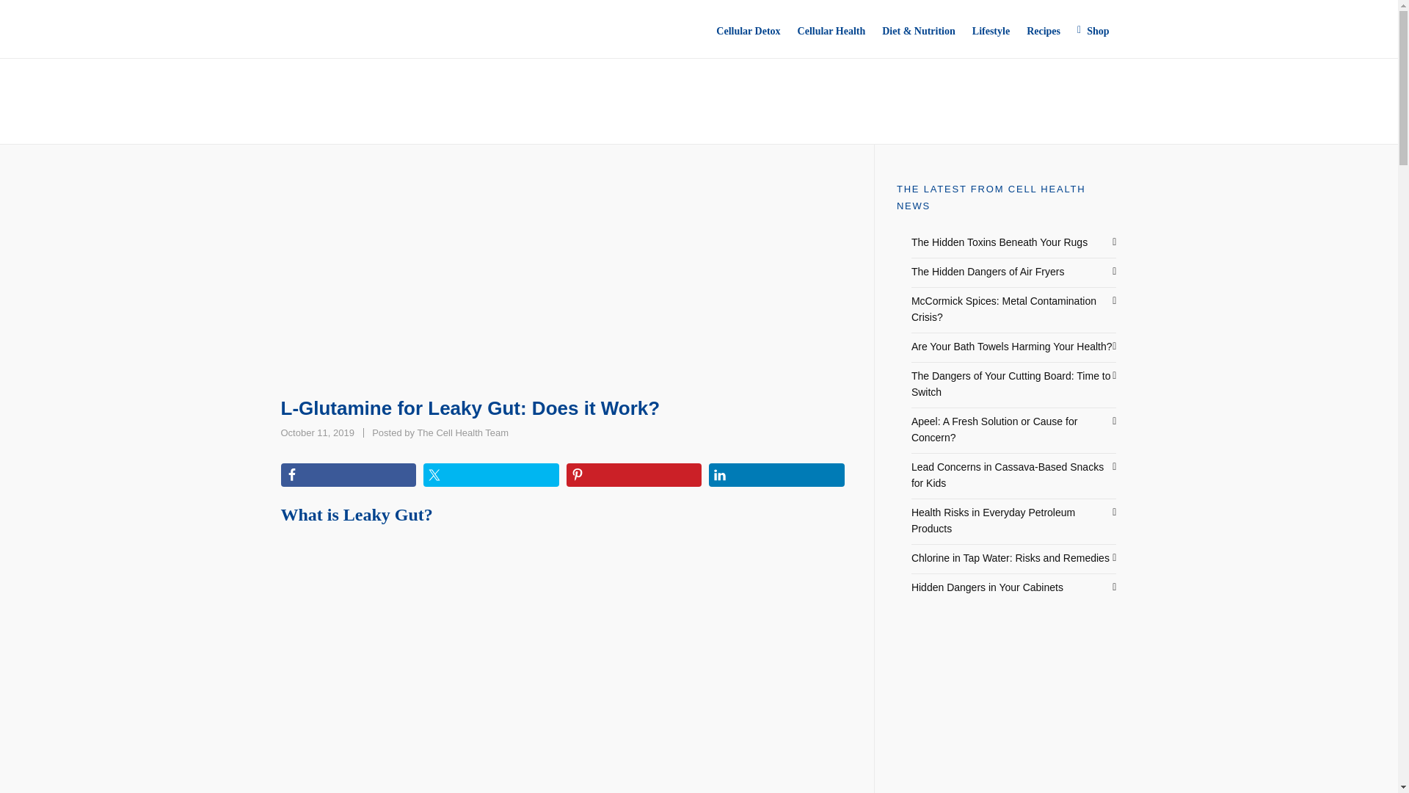  What do you see at coordinates (988, 272) in the screenshot?
I see `Lifestyle` at bounding box center [988, 272].